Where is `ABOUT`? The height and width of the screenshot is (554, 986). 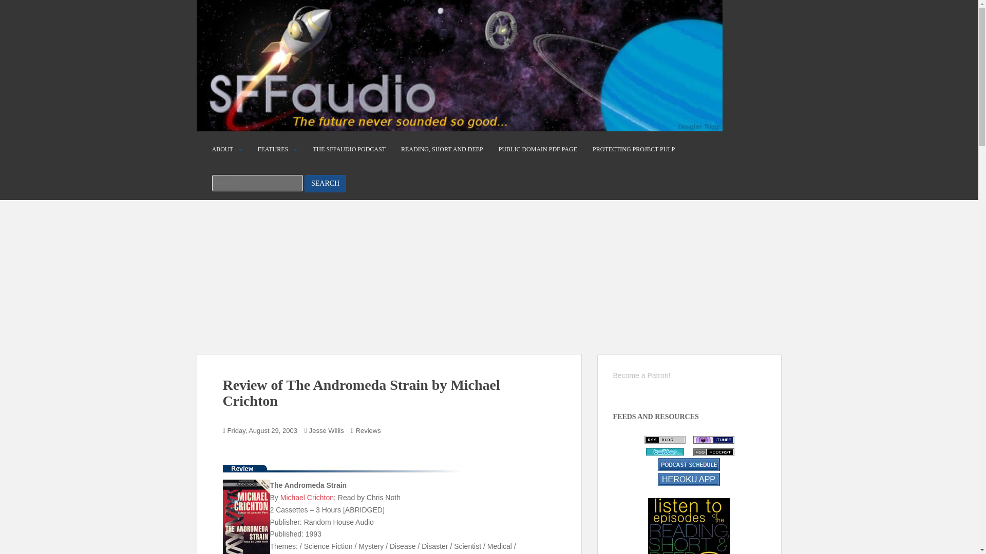 ABOUT is located at coordinates (222, 149).